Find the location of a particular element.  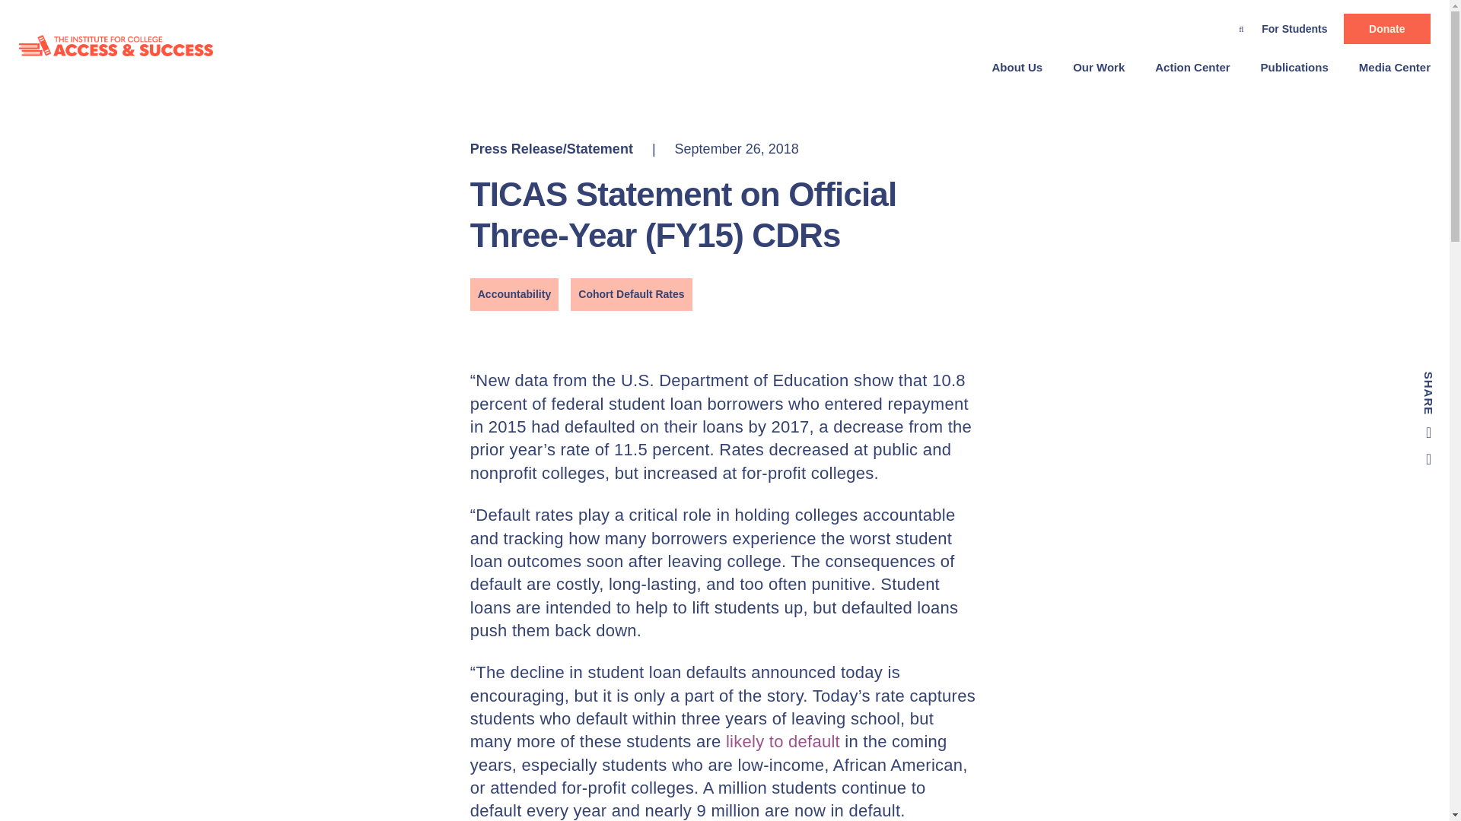

Action Center is located at coordinates (1192, 67).